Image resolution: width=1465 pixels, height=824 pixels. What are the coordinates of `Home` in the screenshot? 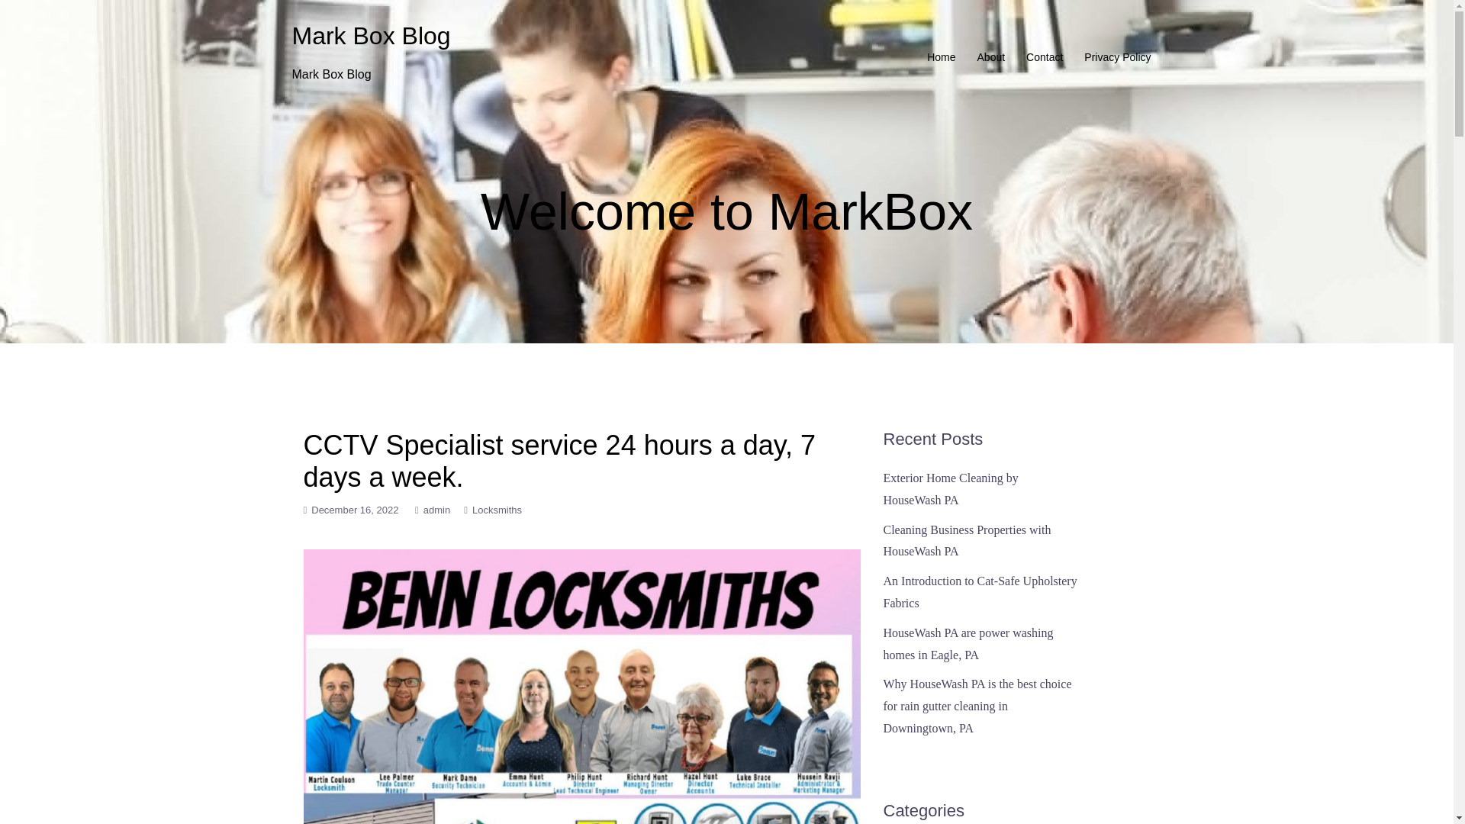 It's located at (941, 56).